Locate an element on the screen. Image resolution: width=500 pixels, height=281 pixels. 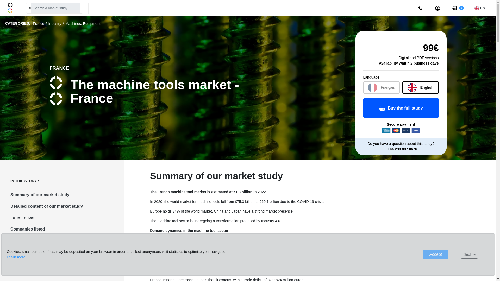
Our offers is located at coordinates (62, 253).